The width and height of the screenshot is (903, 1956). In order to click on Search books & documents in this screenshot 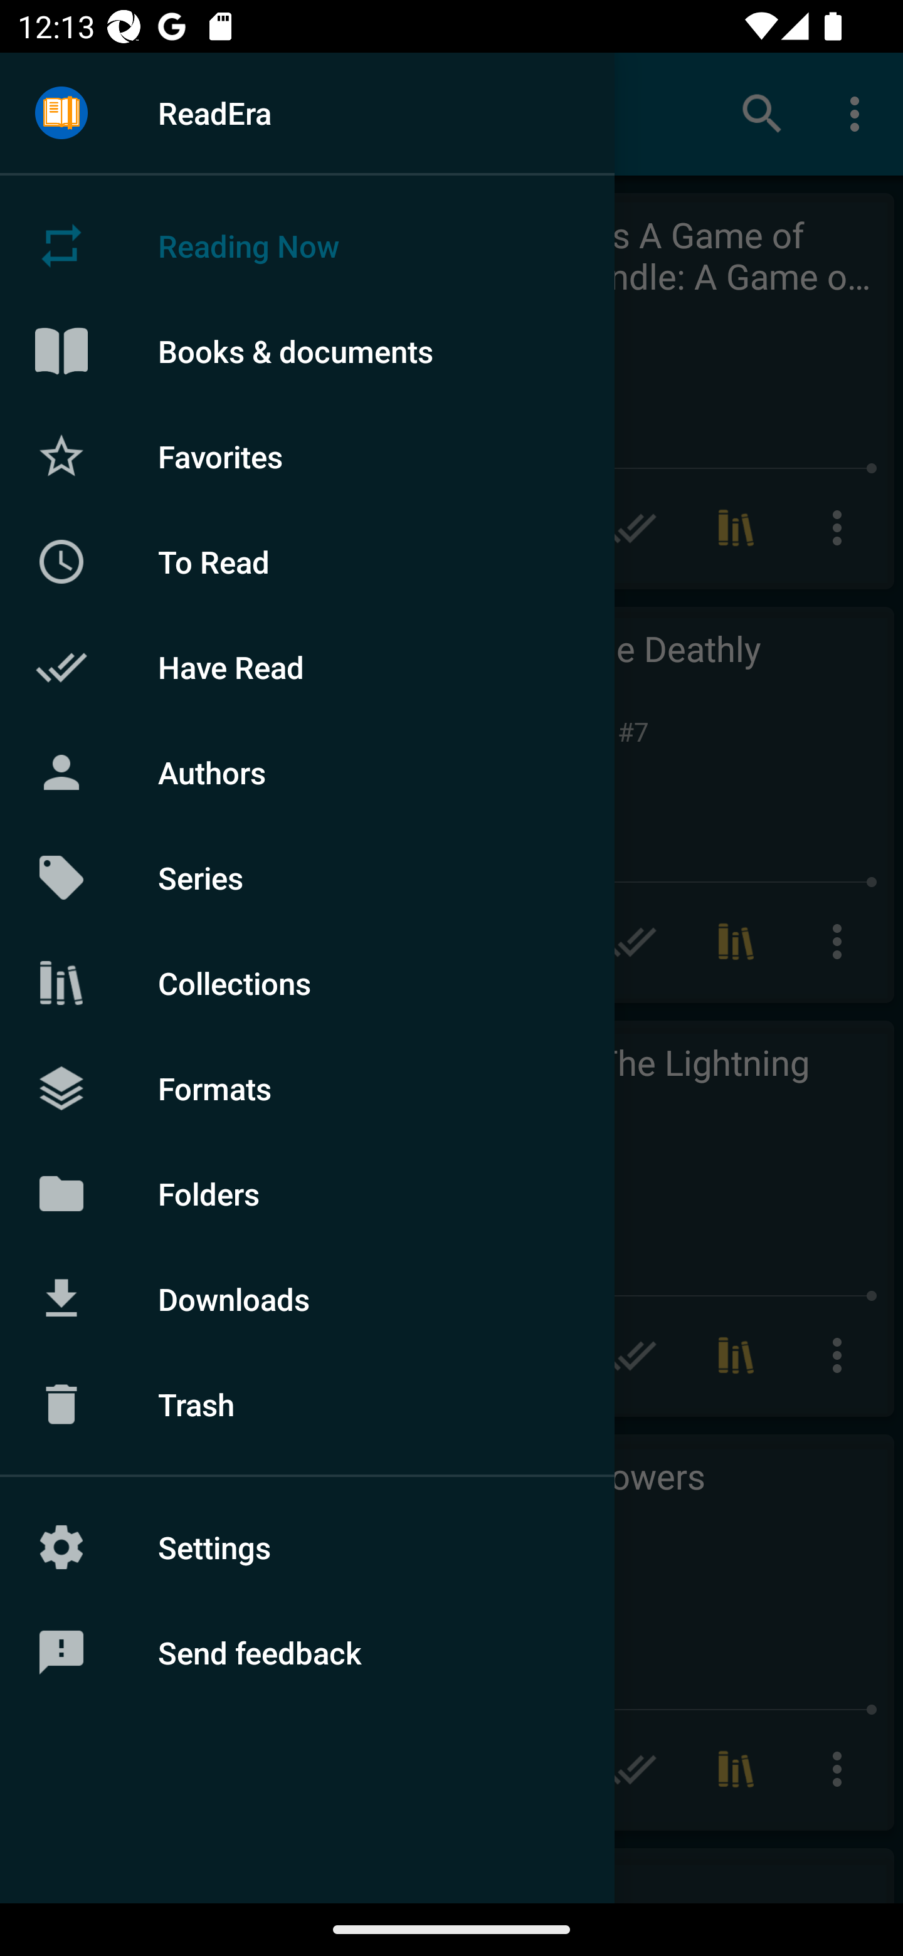, I will do `click(763, 113)`.